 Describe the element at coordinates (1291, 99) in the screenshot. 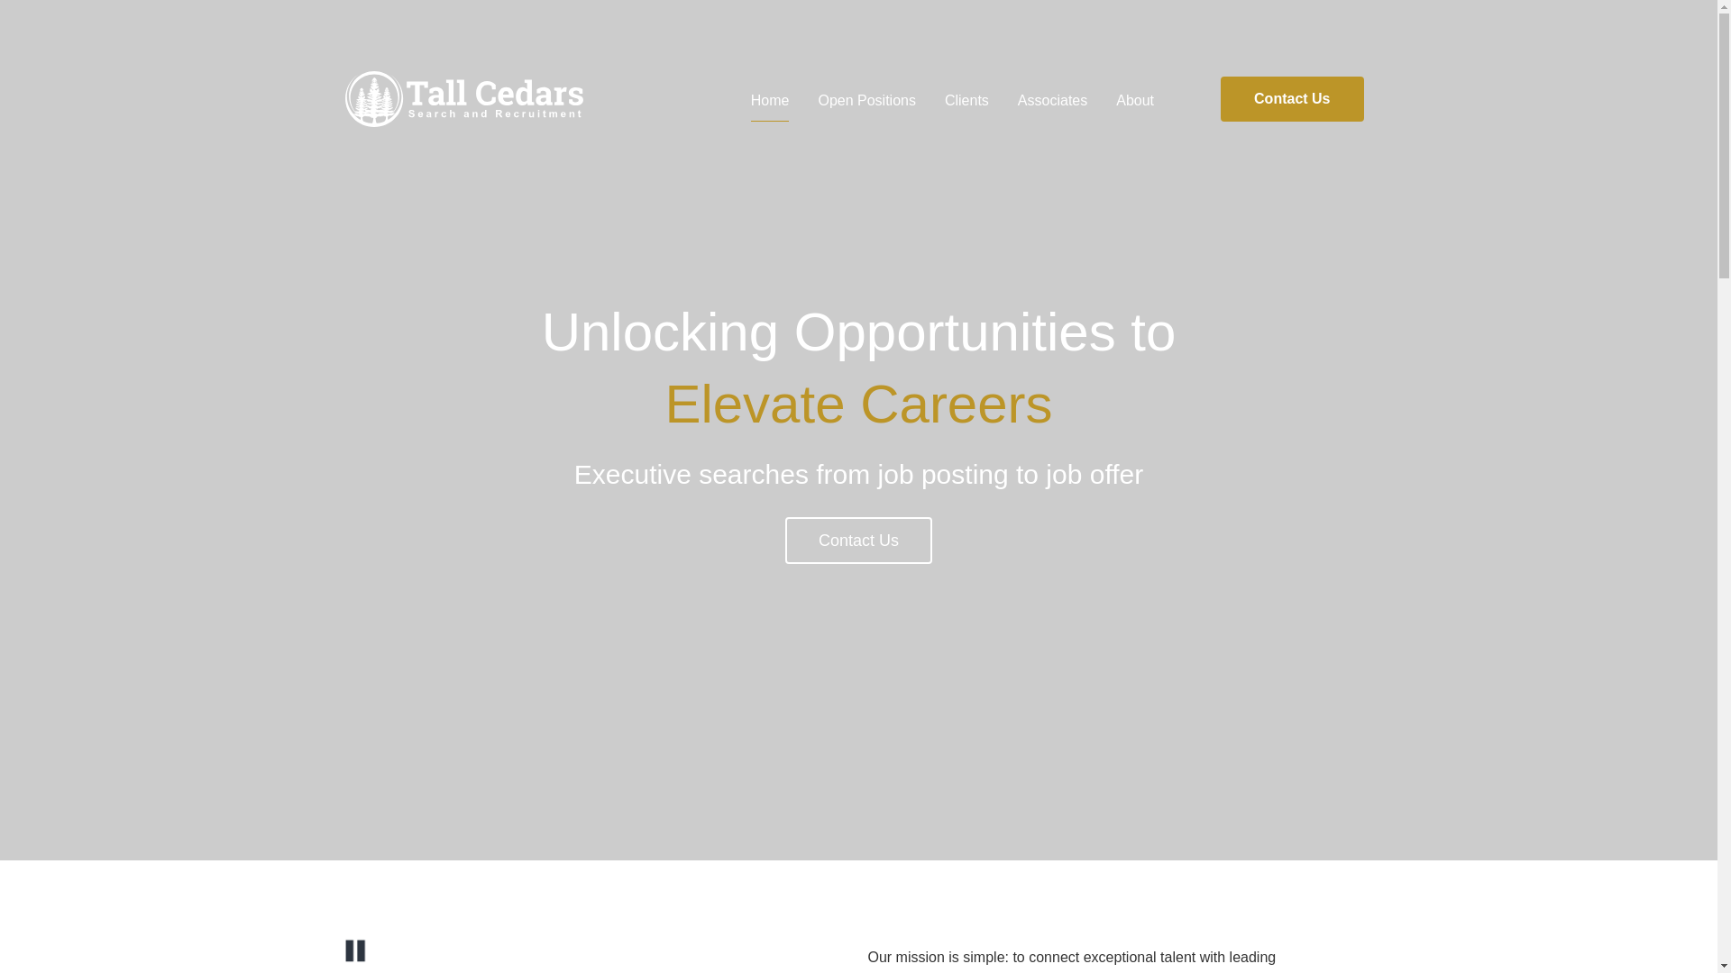

I see `Contact Us` at that location.